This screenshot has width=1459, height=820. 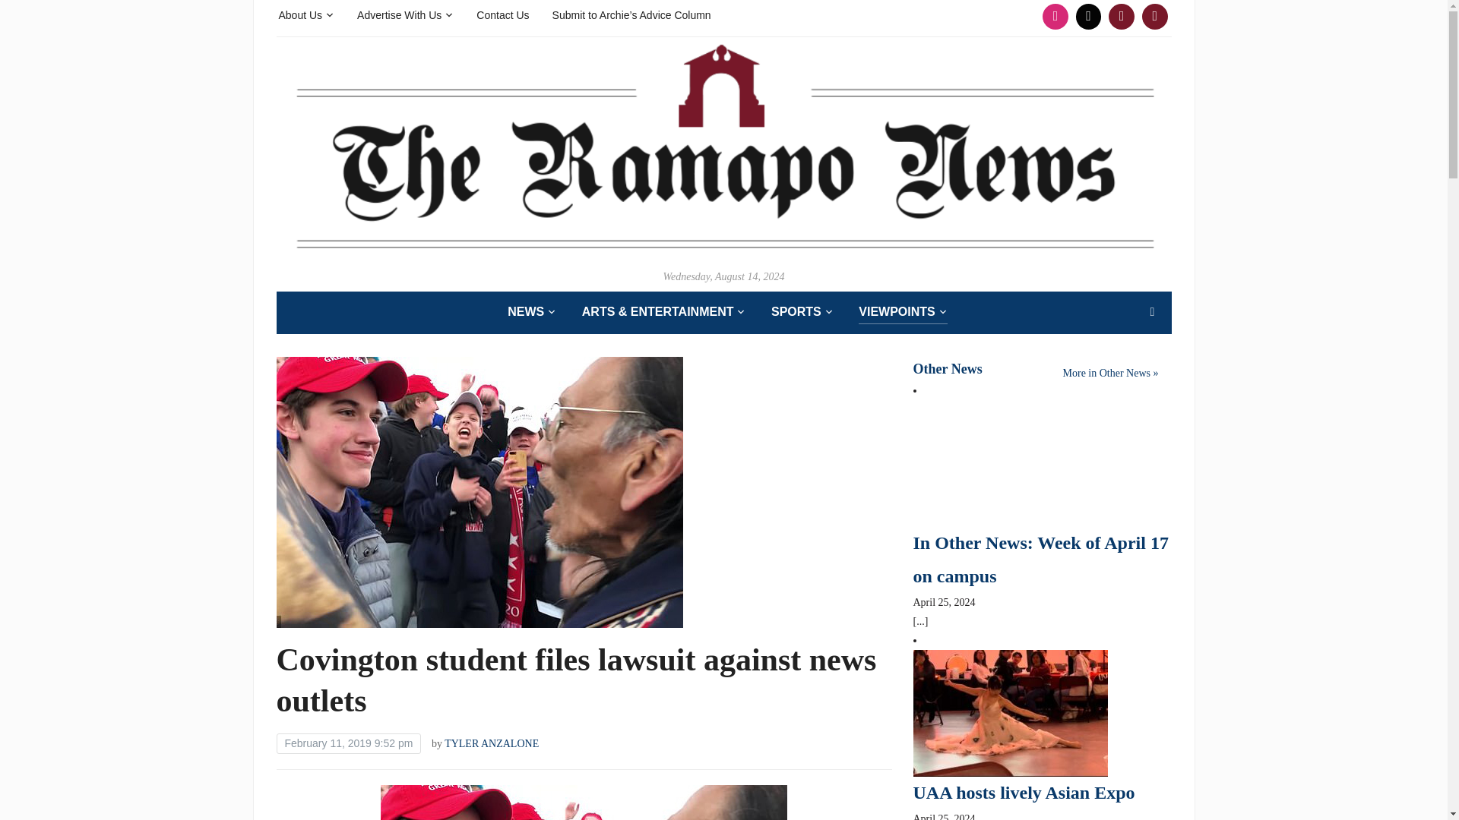 I want to click on In Other News: Week of April 17 on campus, so click(x=1010, y=462).